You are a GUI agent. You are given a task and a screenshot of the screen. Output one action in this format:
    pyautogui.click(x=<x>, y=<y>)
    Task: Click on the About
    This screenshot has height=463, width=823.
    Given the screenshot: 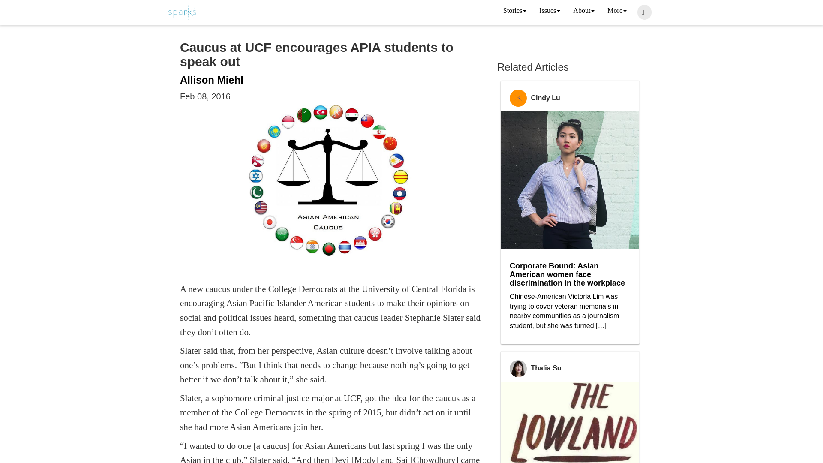 What is the action you would take?
    pyautogui.click(x=584, y=11)
    